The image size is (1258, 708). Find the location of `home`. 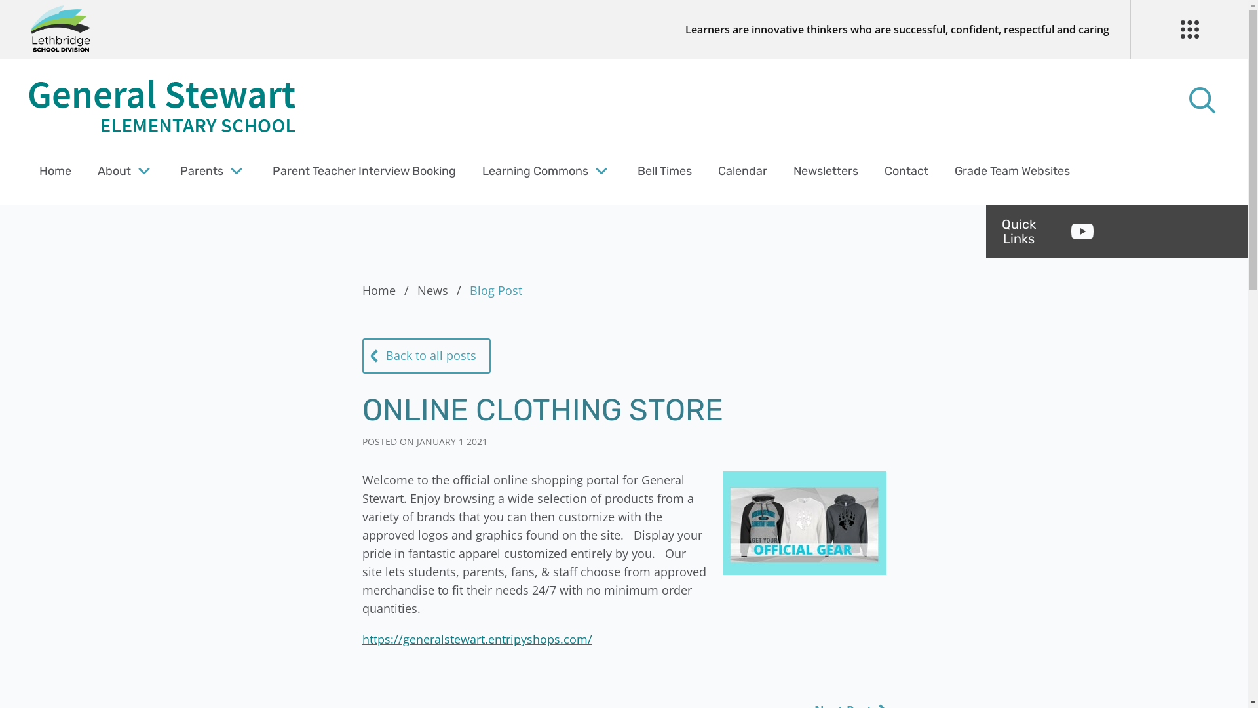

home is located at coordinates (164, 108).